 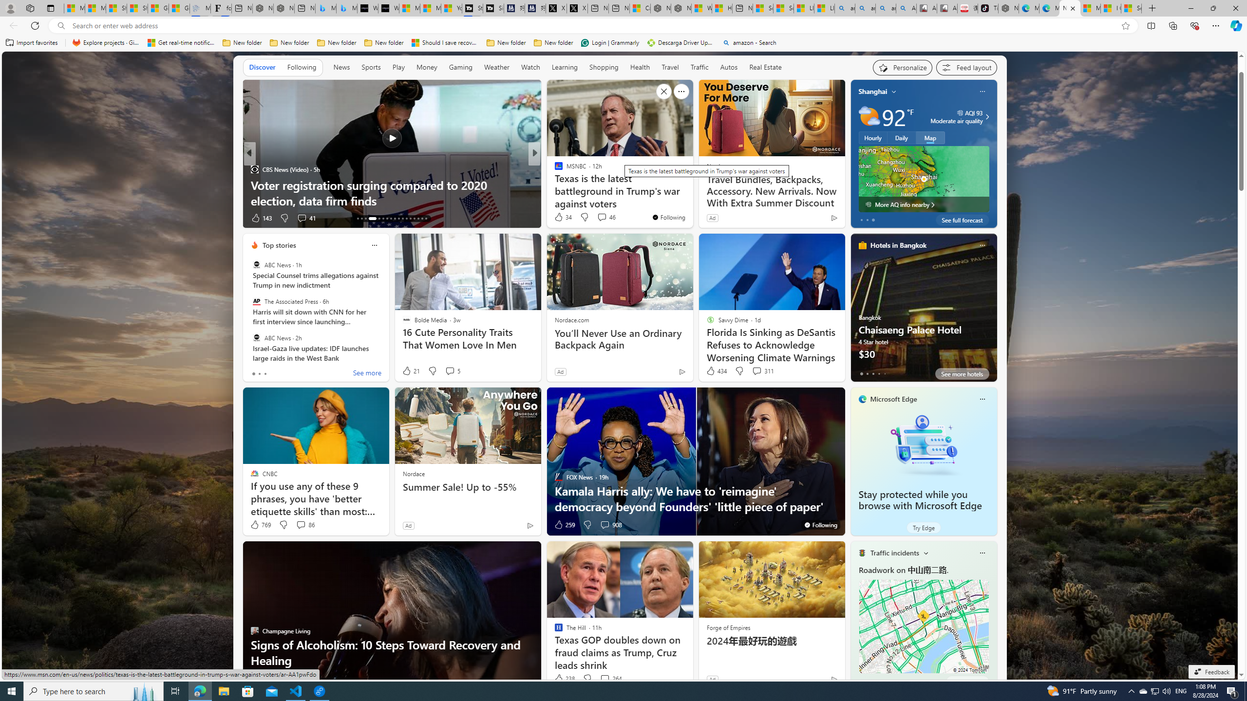 What do you see at coordinates (901, 138) in the screenshot?
I see `Daily` at bounding box center [901, 138].